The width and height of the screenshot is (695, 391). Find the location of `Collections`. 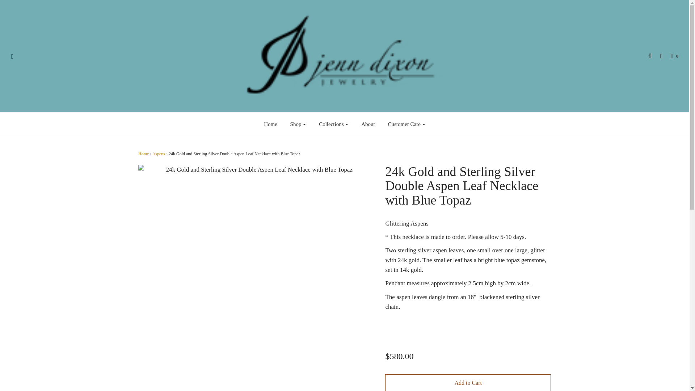

Collections is located at coordinates (333, 124).